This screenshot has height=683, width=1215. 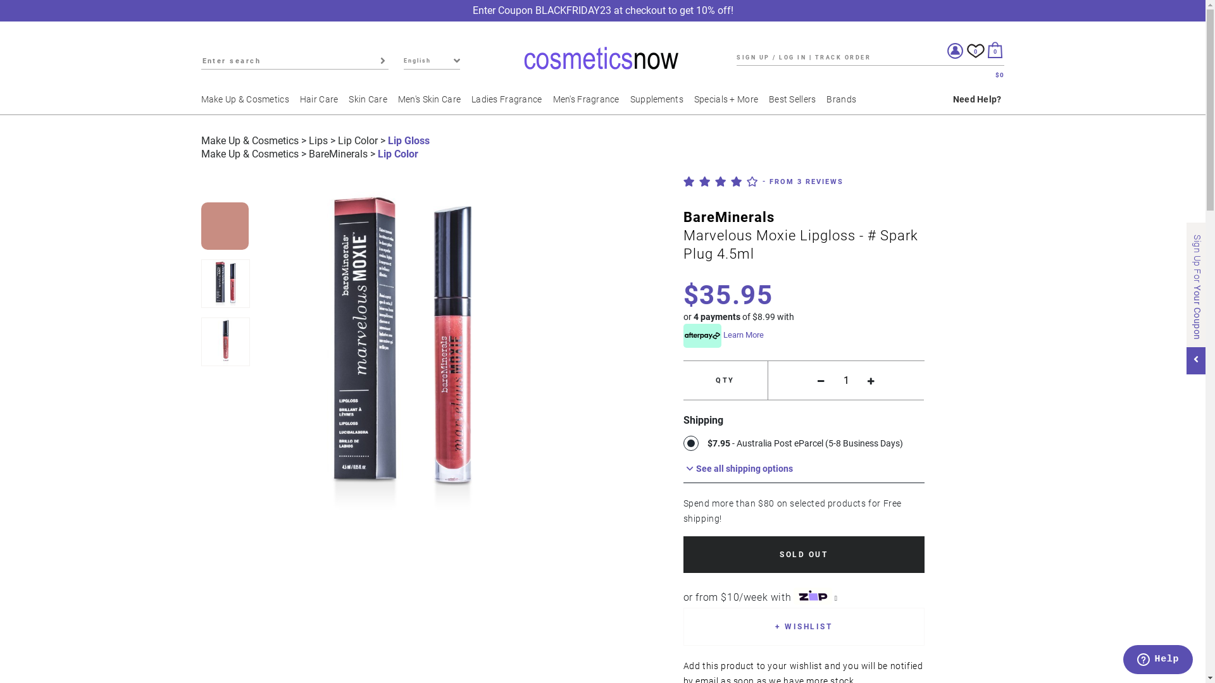 I want to click on Men's Skin Care, so click(x=433, y=104).